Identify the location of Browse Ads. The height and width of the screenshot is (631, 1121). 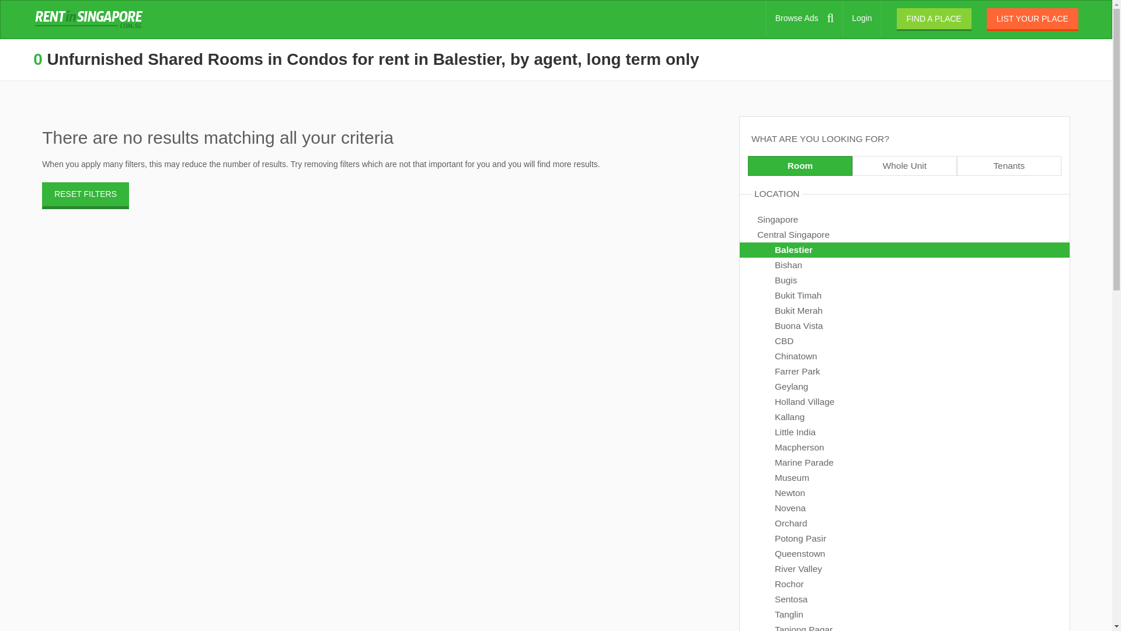
(805, 18).